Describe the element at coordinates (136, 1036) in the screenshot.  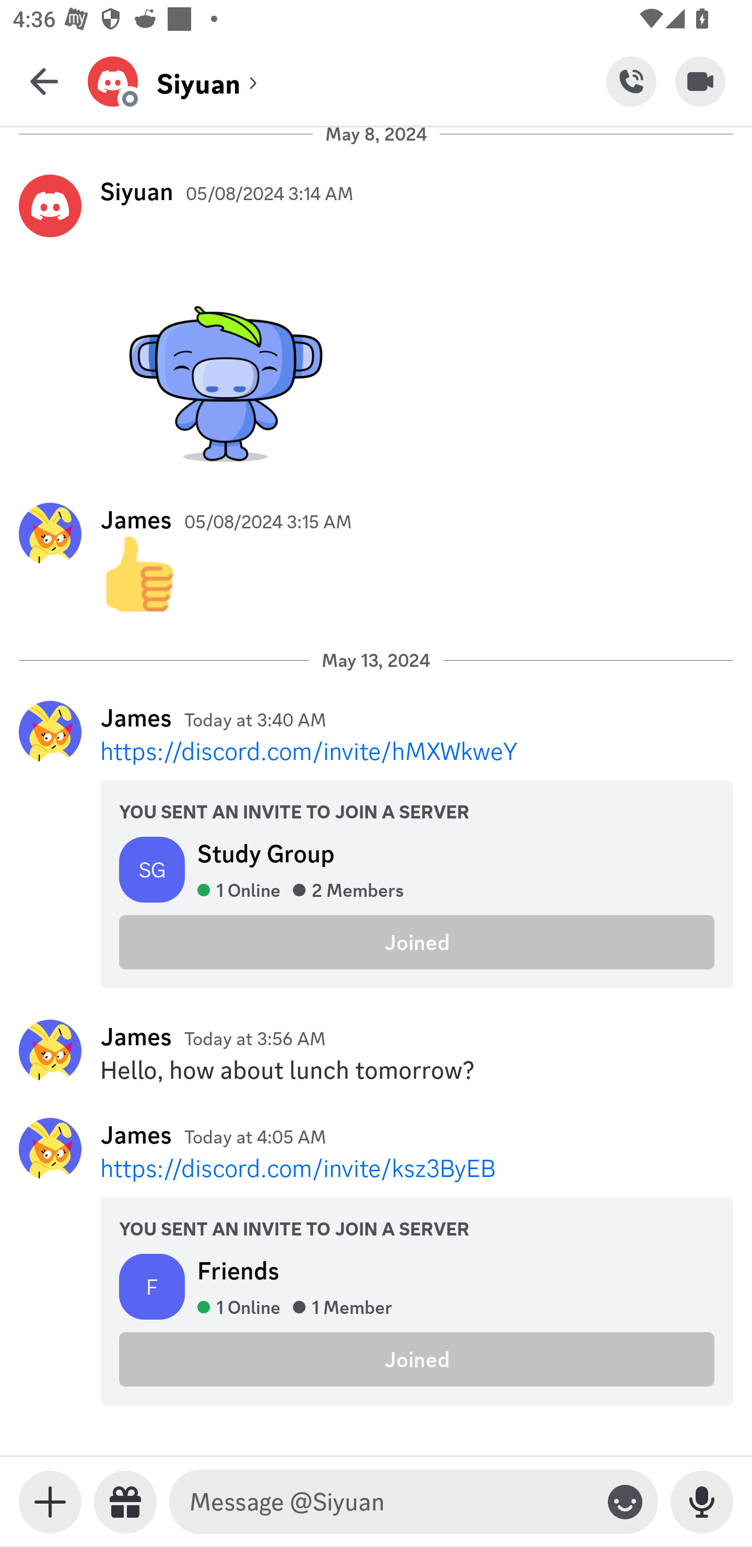
I see `James` at that location.